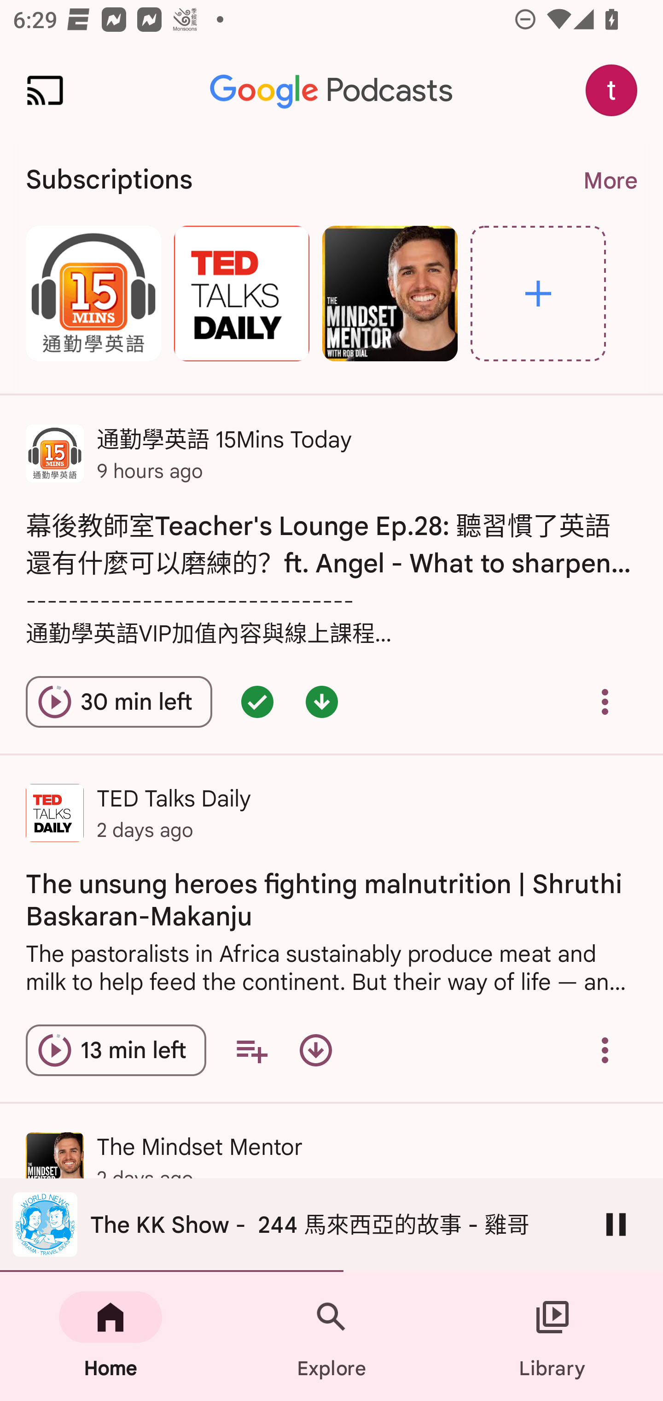  What do you see at coordinates (331, 1336) in the screenshot?
I see `Explore` at bounding box center [331, 1336].